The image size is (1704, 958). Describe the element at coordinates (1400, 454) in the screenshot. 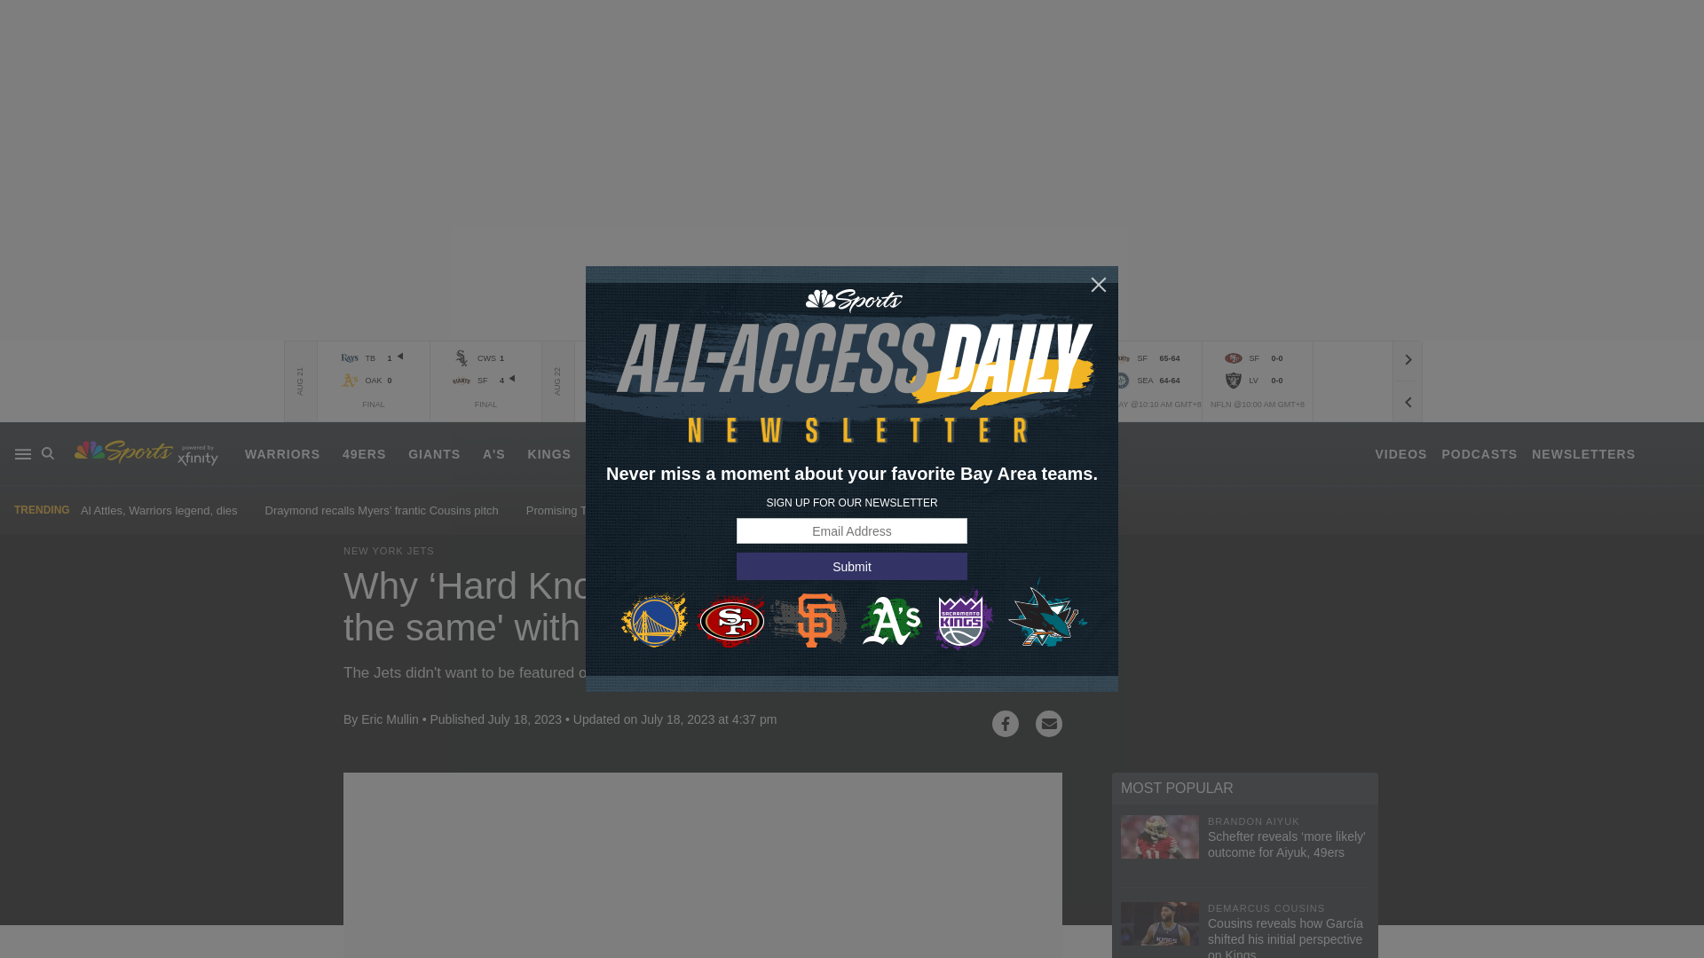

I see `VIDEOS` at that location.